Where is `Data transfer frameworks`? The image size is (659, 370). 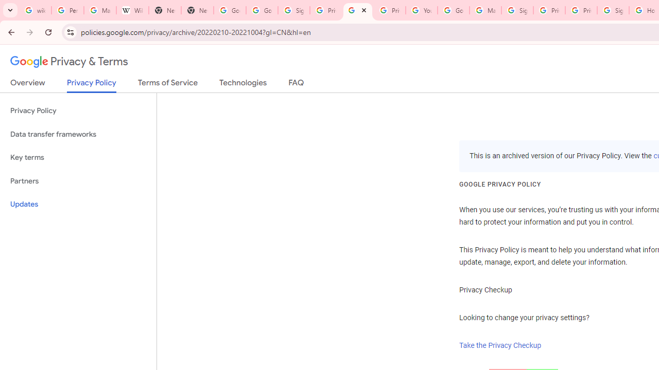 Data transfer frameworks is located at coordinates (78, 135).